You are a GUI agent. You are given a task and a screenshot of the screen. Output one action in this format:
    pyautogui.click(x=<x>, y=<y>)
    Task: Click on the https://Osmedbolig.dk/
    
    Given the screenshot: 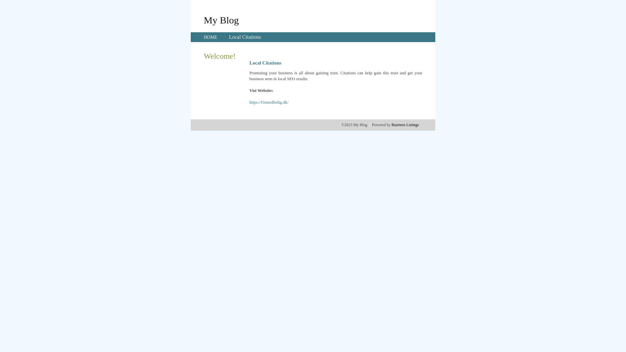 What is the action you would take?
    pyautogui.click(x=269, y=102)
    